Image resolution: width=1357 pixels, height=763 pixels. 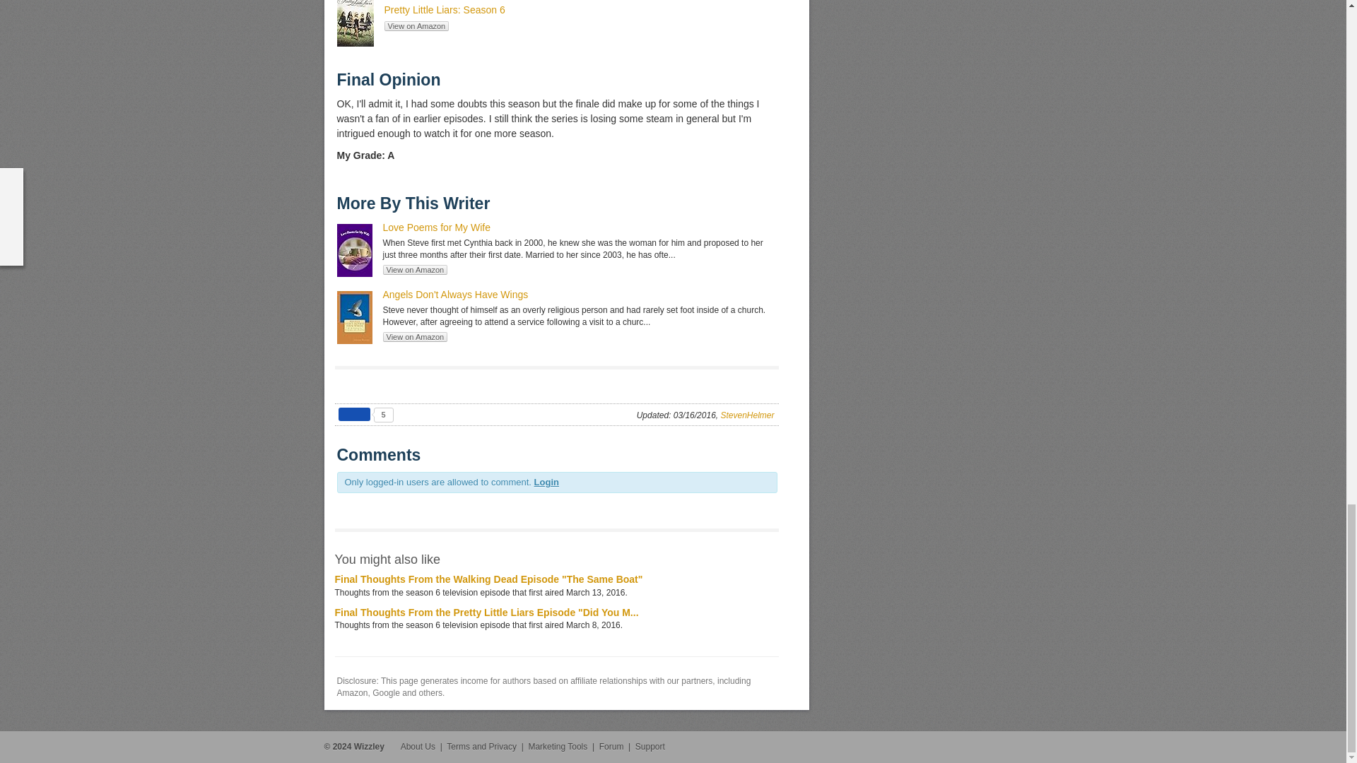 I want to click on View on Amazon, so click(x=416, y=26).